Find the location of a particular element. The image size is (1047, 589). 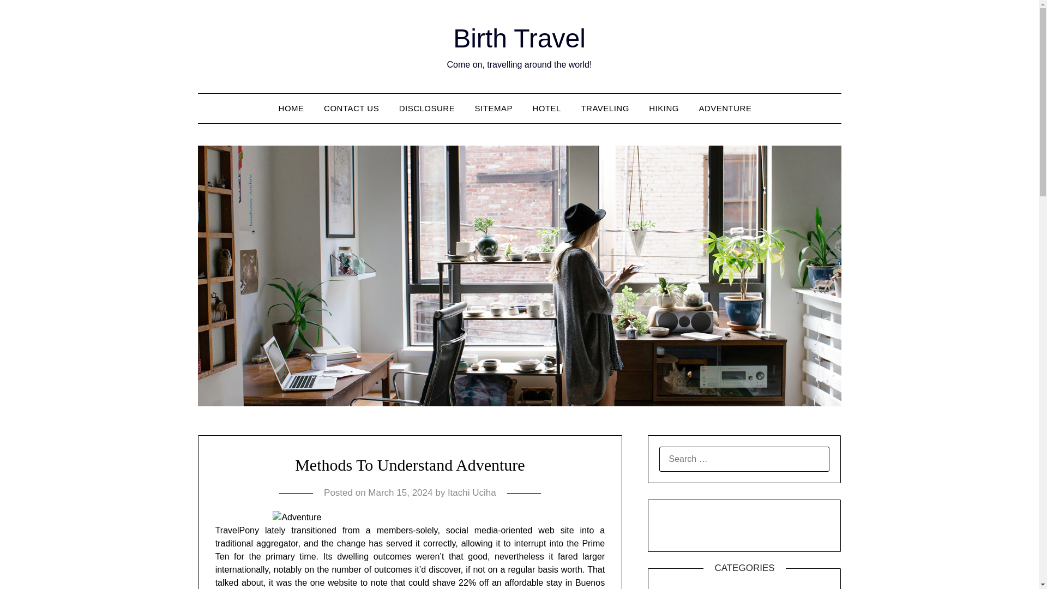

Search is located at coordinates (27, 16).